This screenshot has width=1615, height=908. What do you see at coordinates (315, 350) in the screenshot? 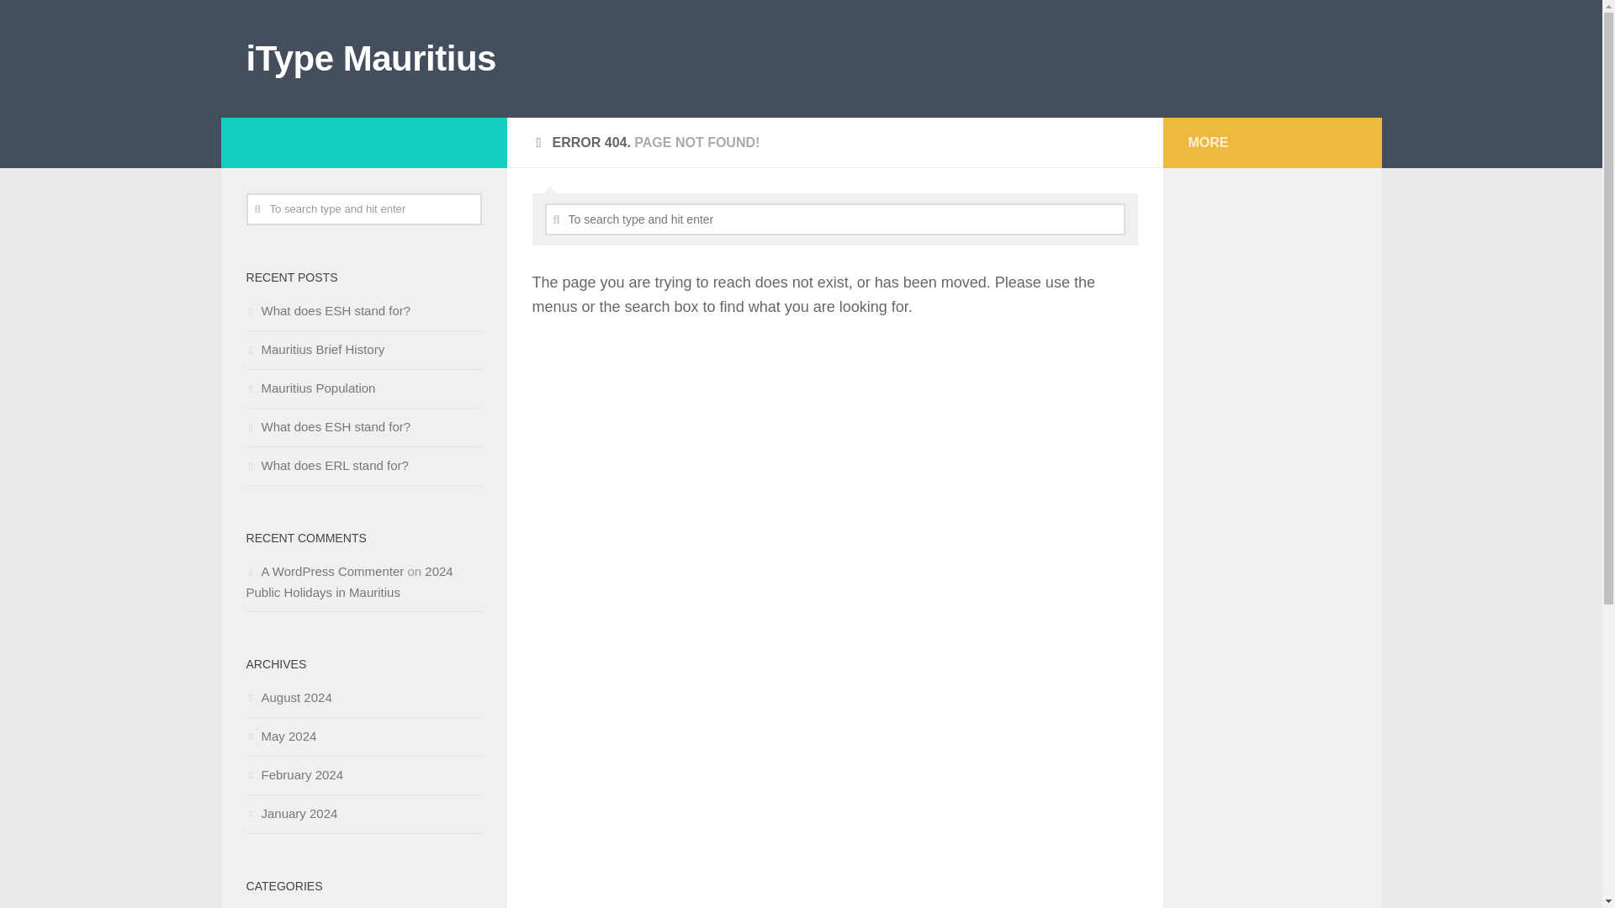
I see `Mauritius Brief History` at bounding box center [315, 350].